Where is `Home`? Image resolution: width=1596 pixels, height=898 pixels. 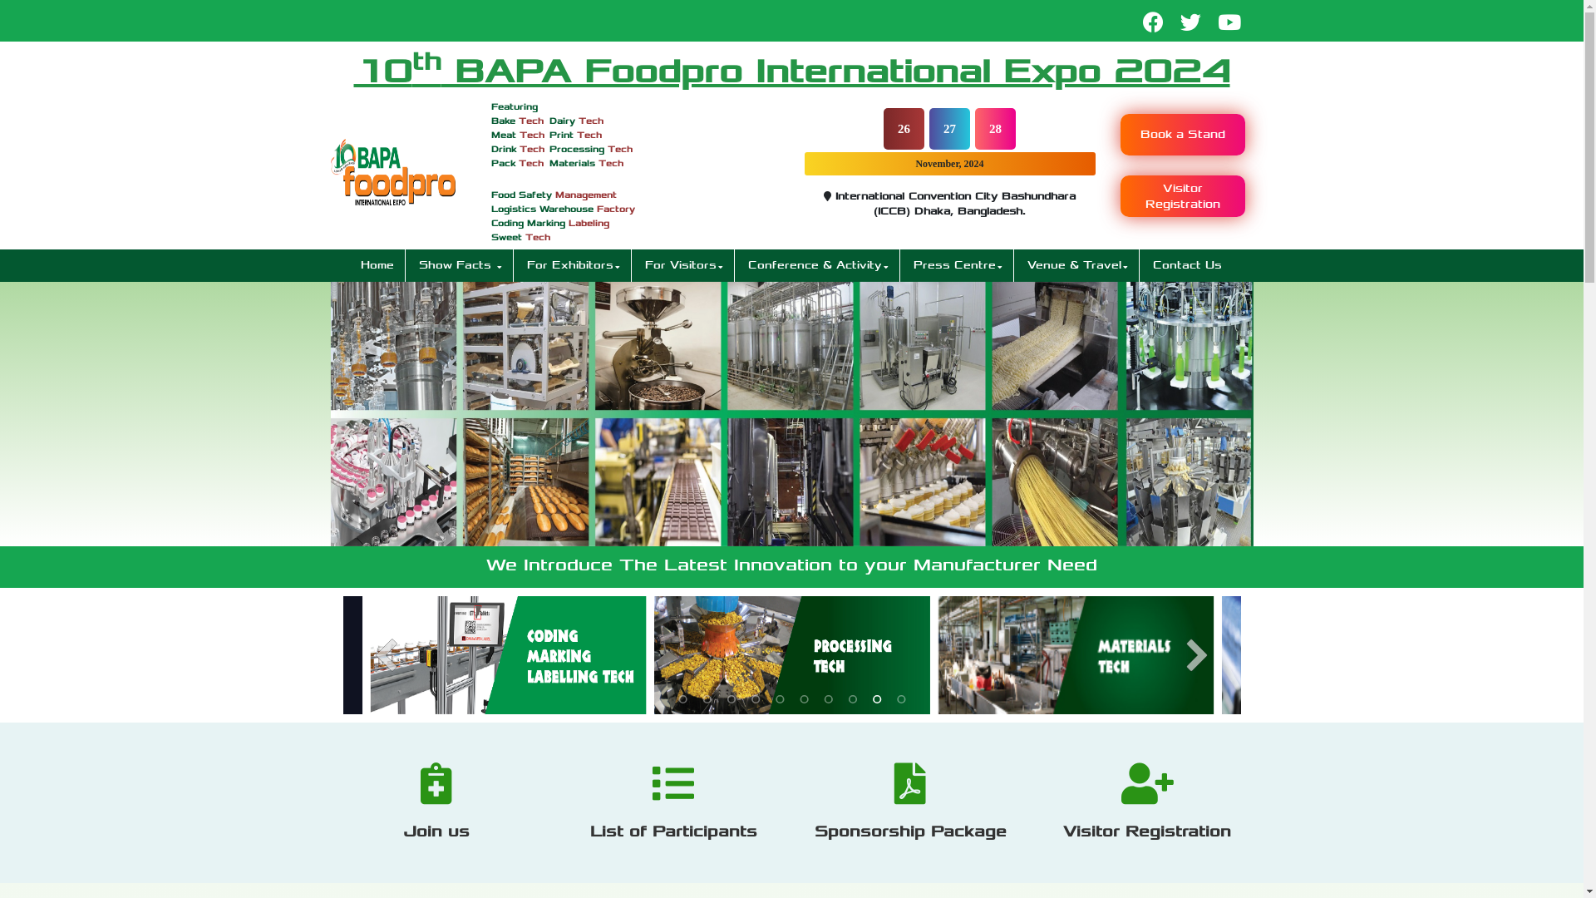
Home is located at coordinates (377, 266).